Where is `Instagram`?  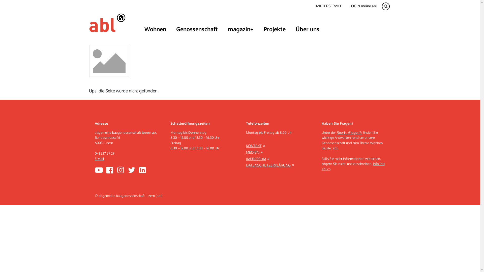 Instagram is located at coordinates (120, 170).